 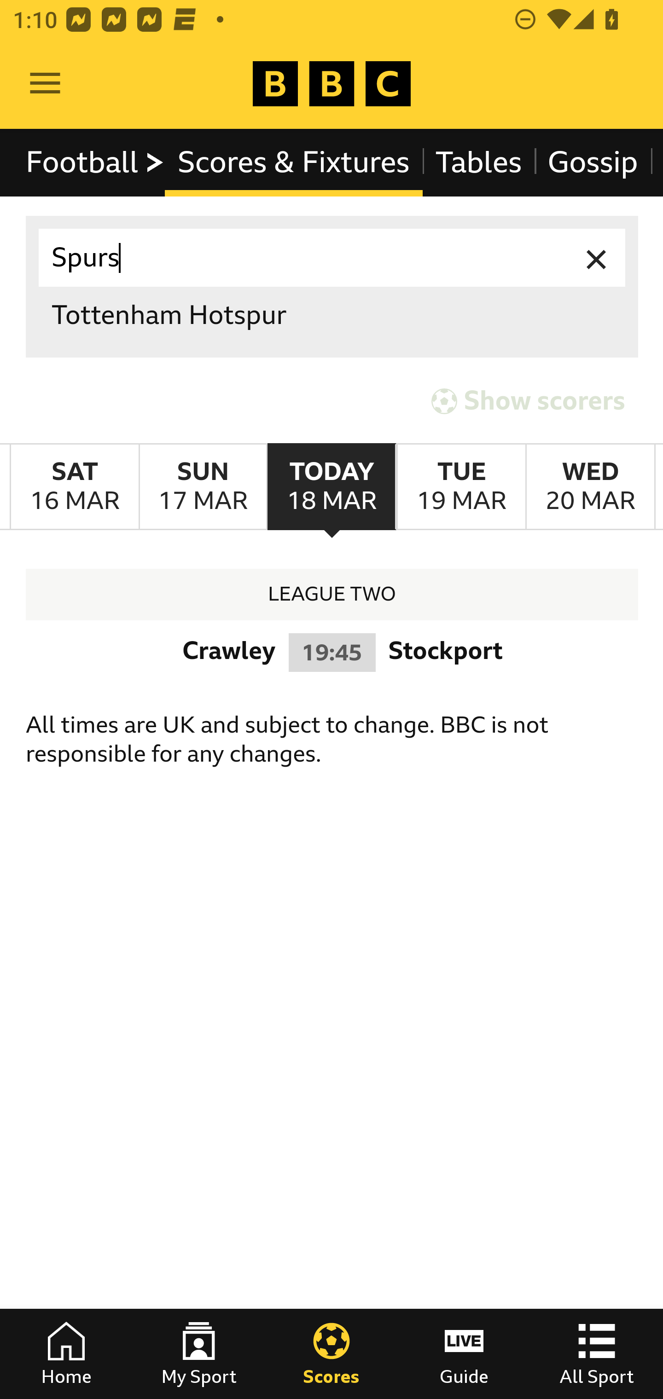 I want to click on Home, so click(x=66, y=1354).